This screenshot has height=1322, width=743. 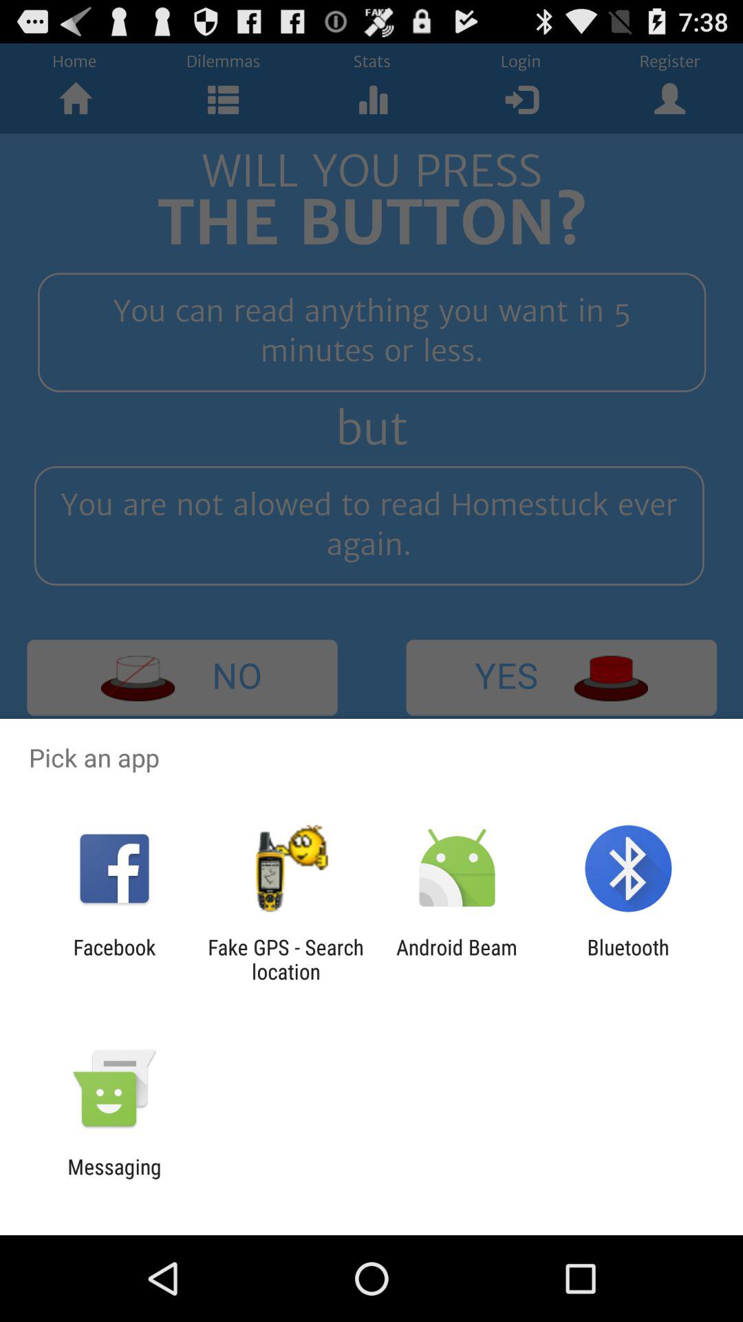 I want to click on tap the facebook icon, so click(x=114, y=959).